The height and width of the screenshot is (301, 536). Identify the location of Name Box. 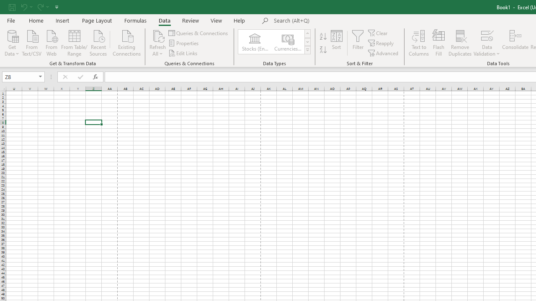
(19, 77).